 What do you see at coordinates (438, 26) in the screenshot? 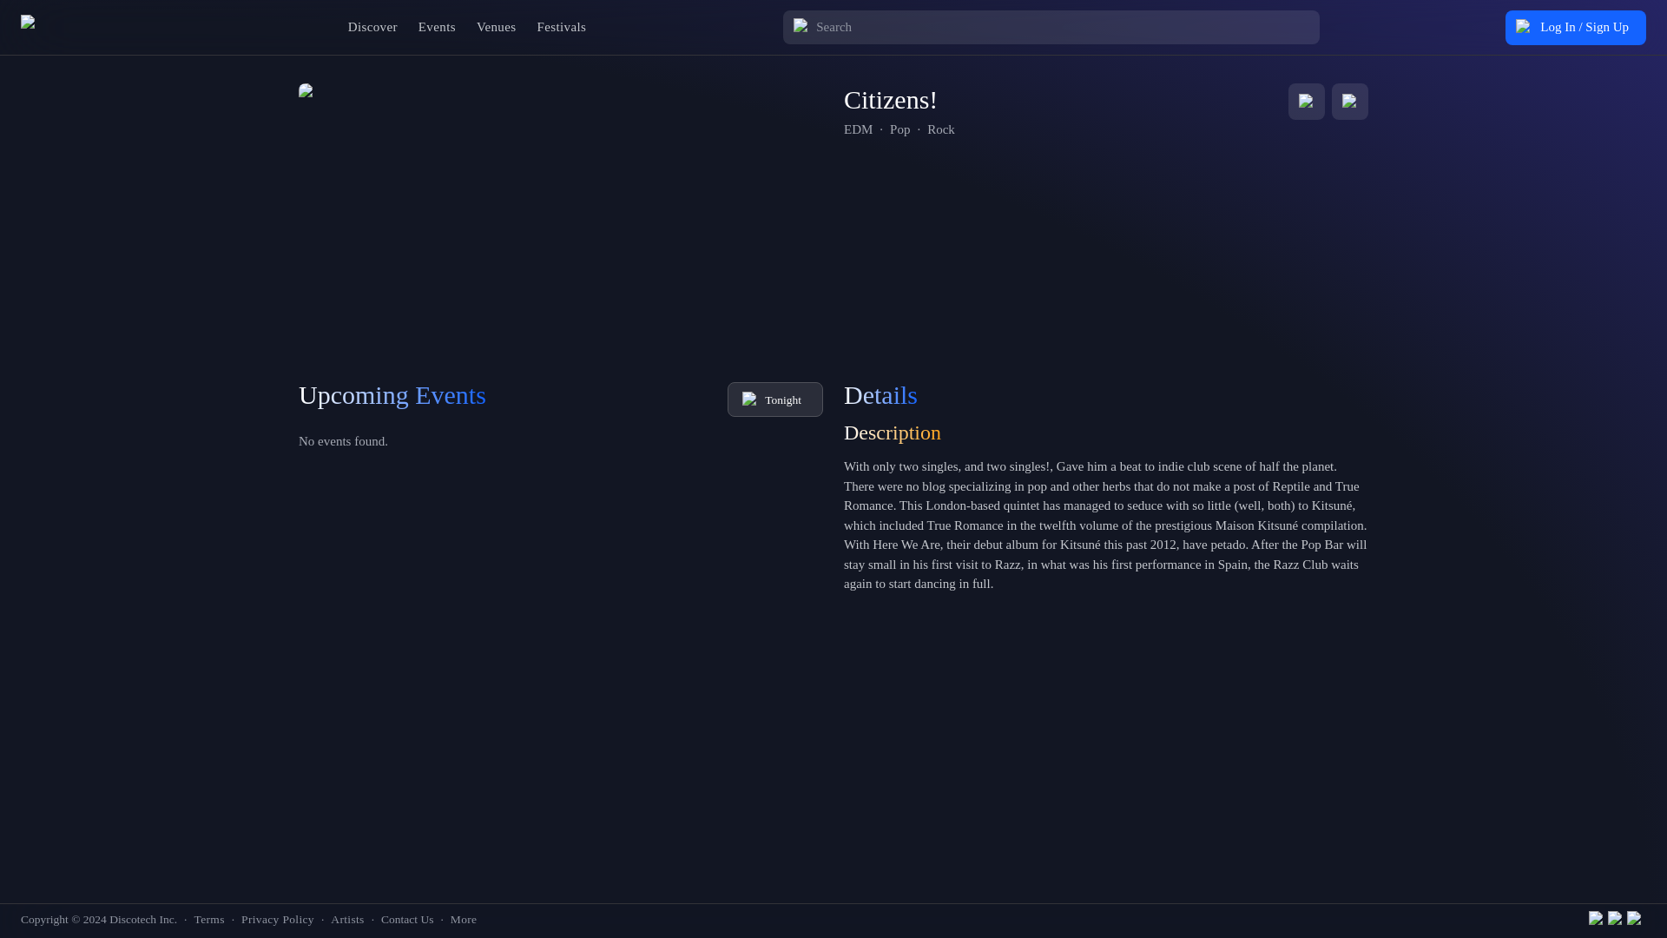
I see `Events` at bounding box center [438, 26].